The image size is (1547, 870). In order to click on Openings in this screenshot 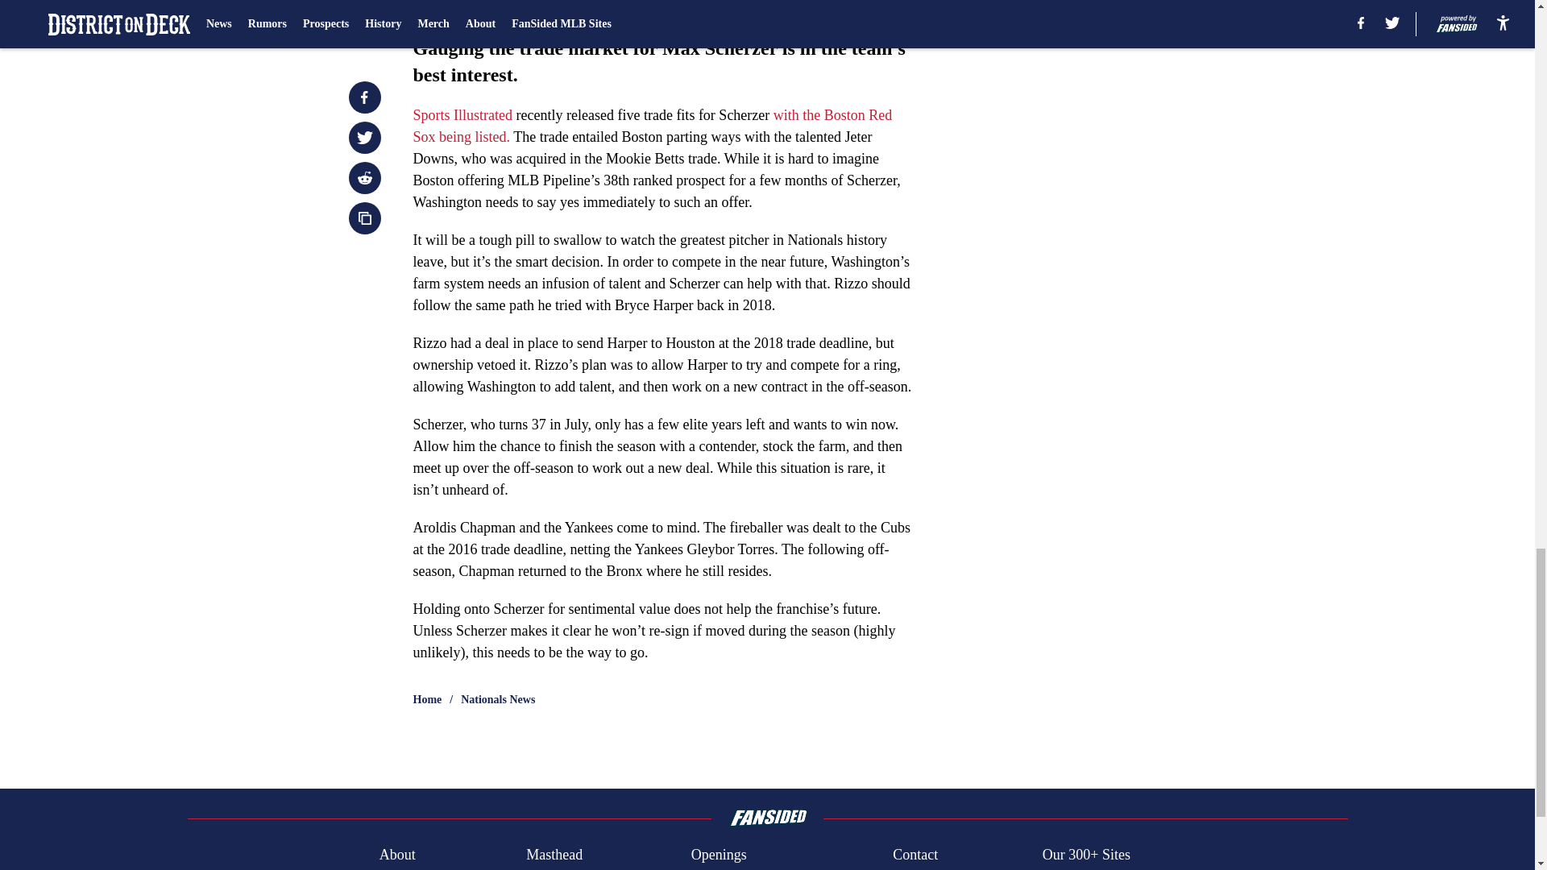, I will do `click(719, 854)`.